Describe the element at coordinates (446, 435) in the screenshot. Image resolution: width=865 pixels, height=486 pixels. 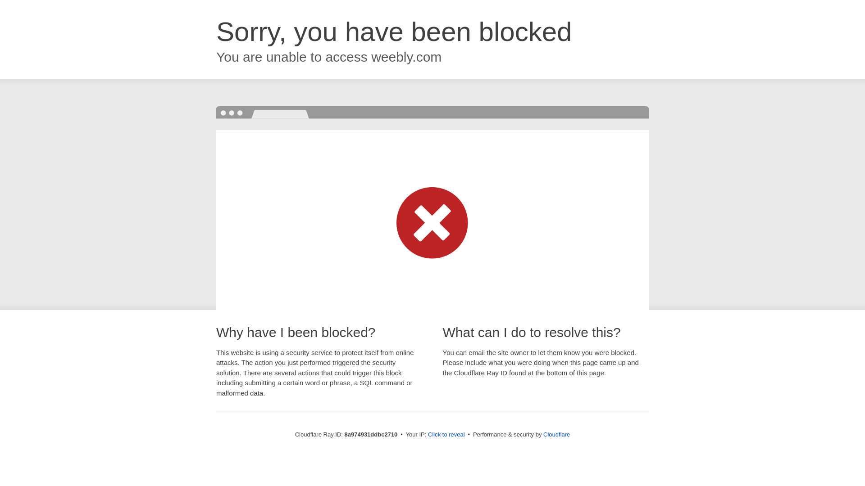
I see `Click to reveal` at that location.